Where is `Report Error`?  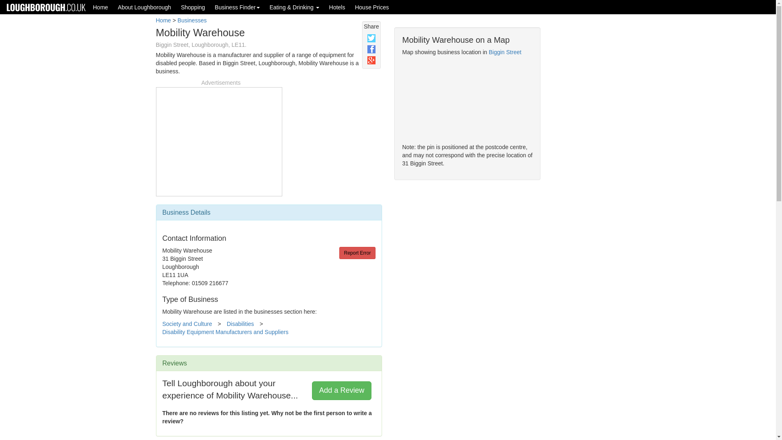 Report Error is located at coordinates (357, 253).